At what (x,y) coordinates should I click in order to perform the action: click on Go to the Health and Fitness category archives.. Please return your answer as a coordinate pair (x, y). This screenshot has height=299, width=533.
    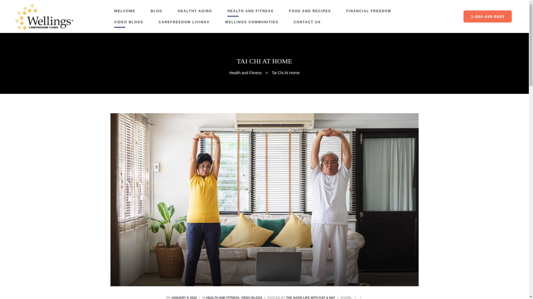
    Looking at the image, I should click on (245, 73).